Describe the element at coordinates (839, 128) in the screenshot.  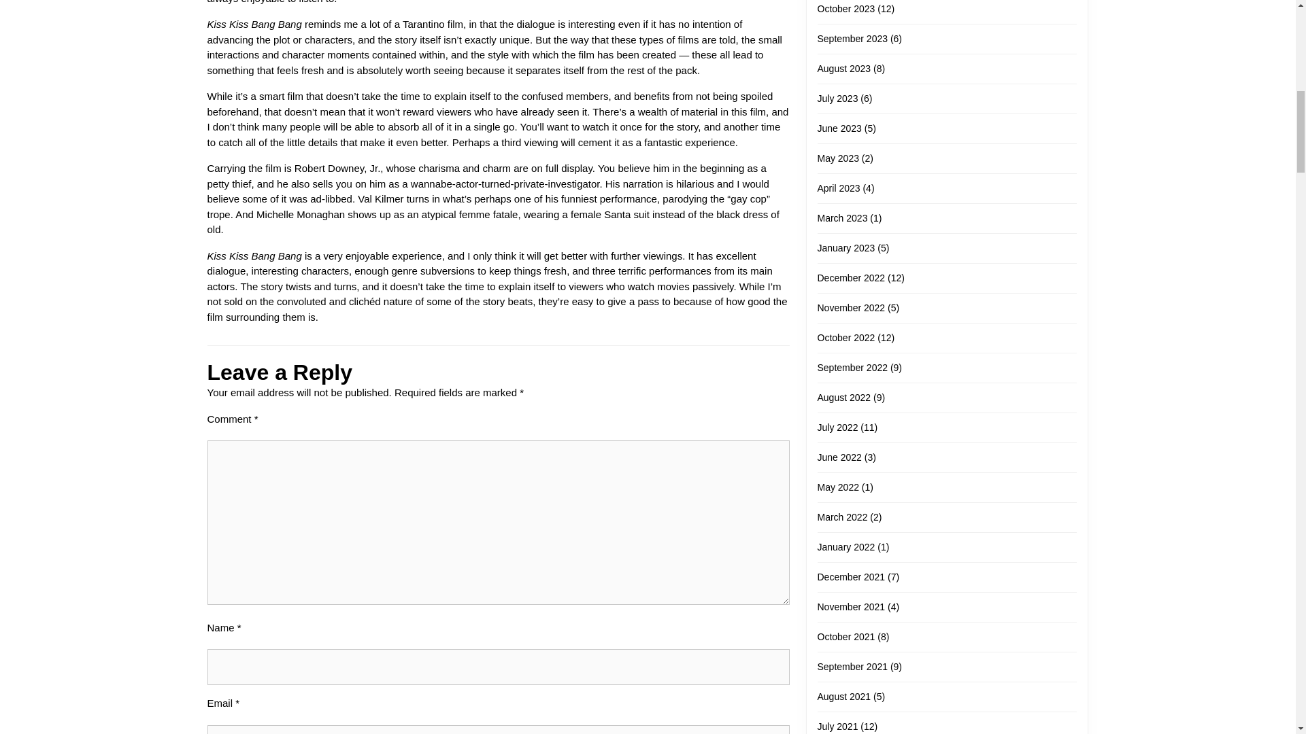
I see `June 2023` at that location.